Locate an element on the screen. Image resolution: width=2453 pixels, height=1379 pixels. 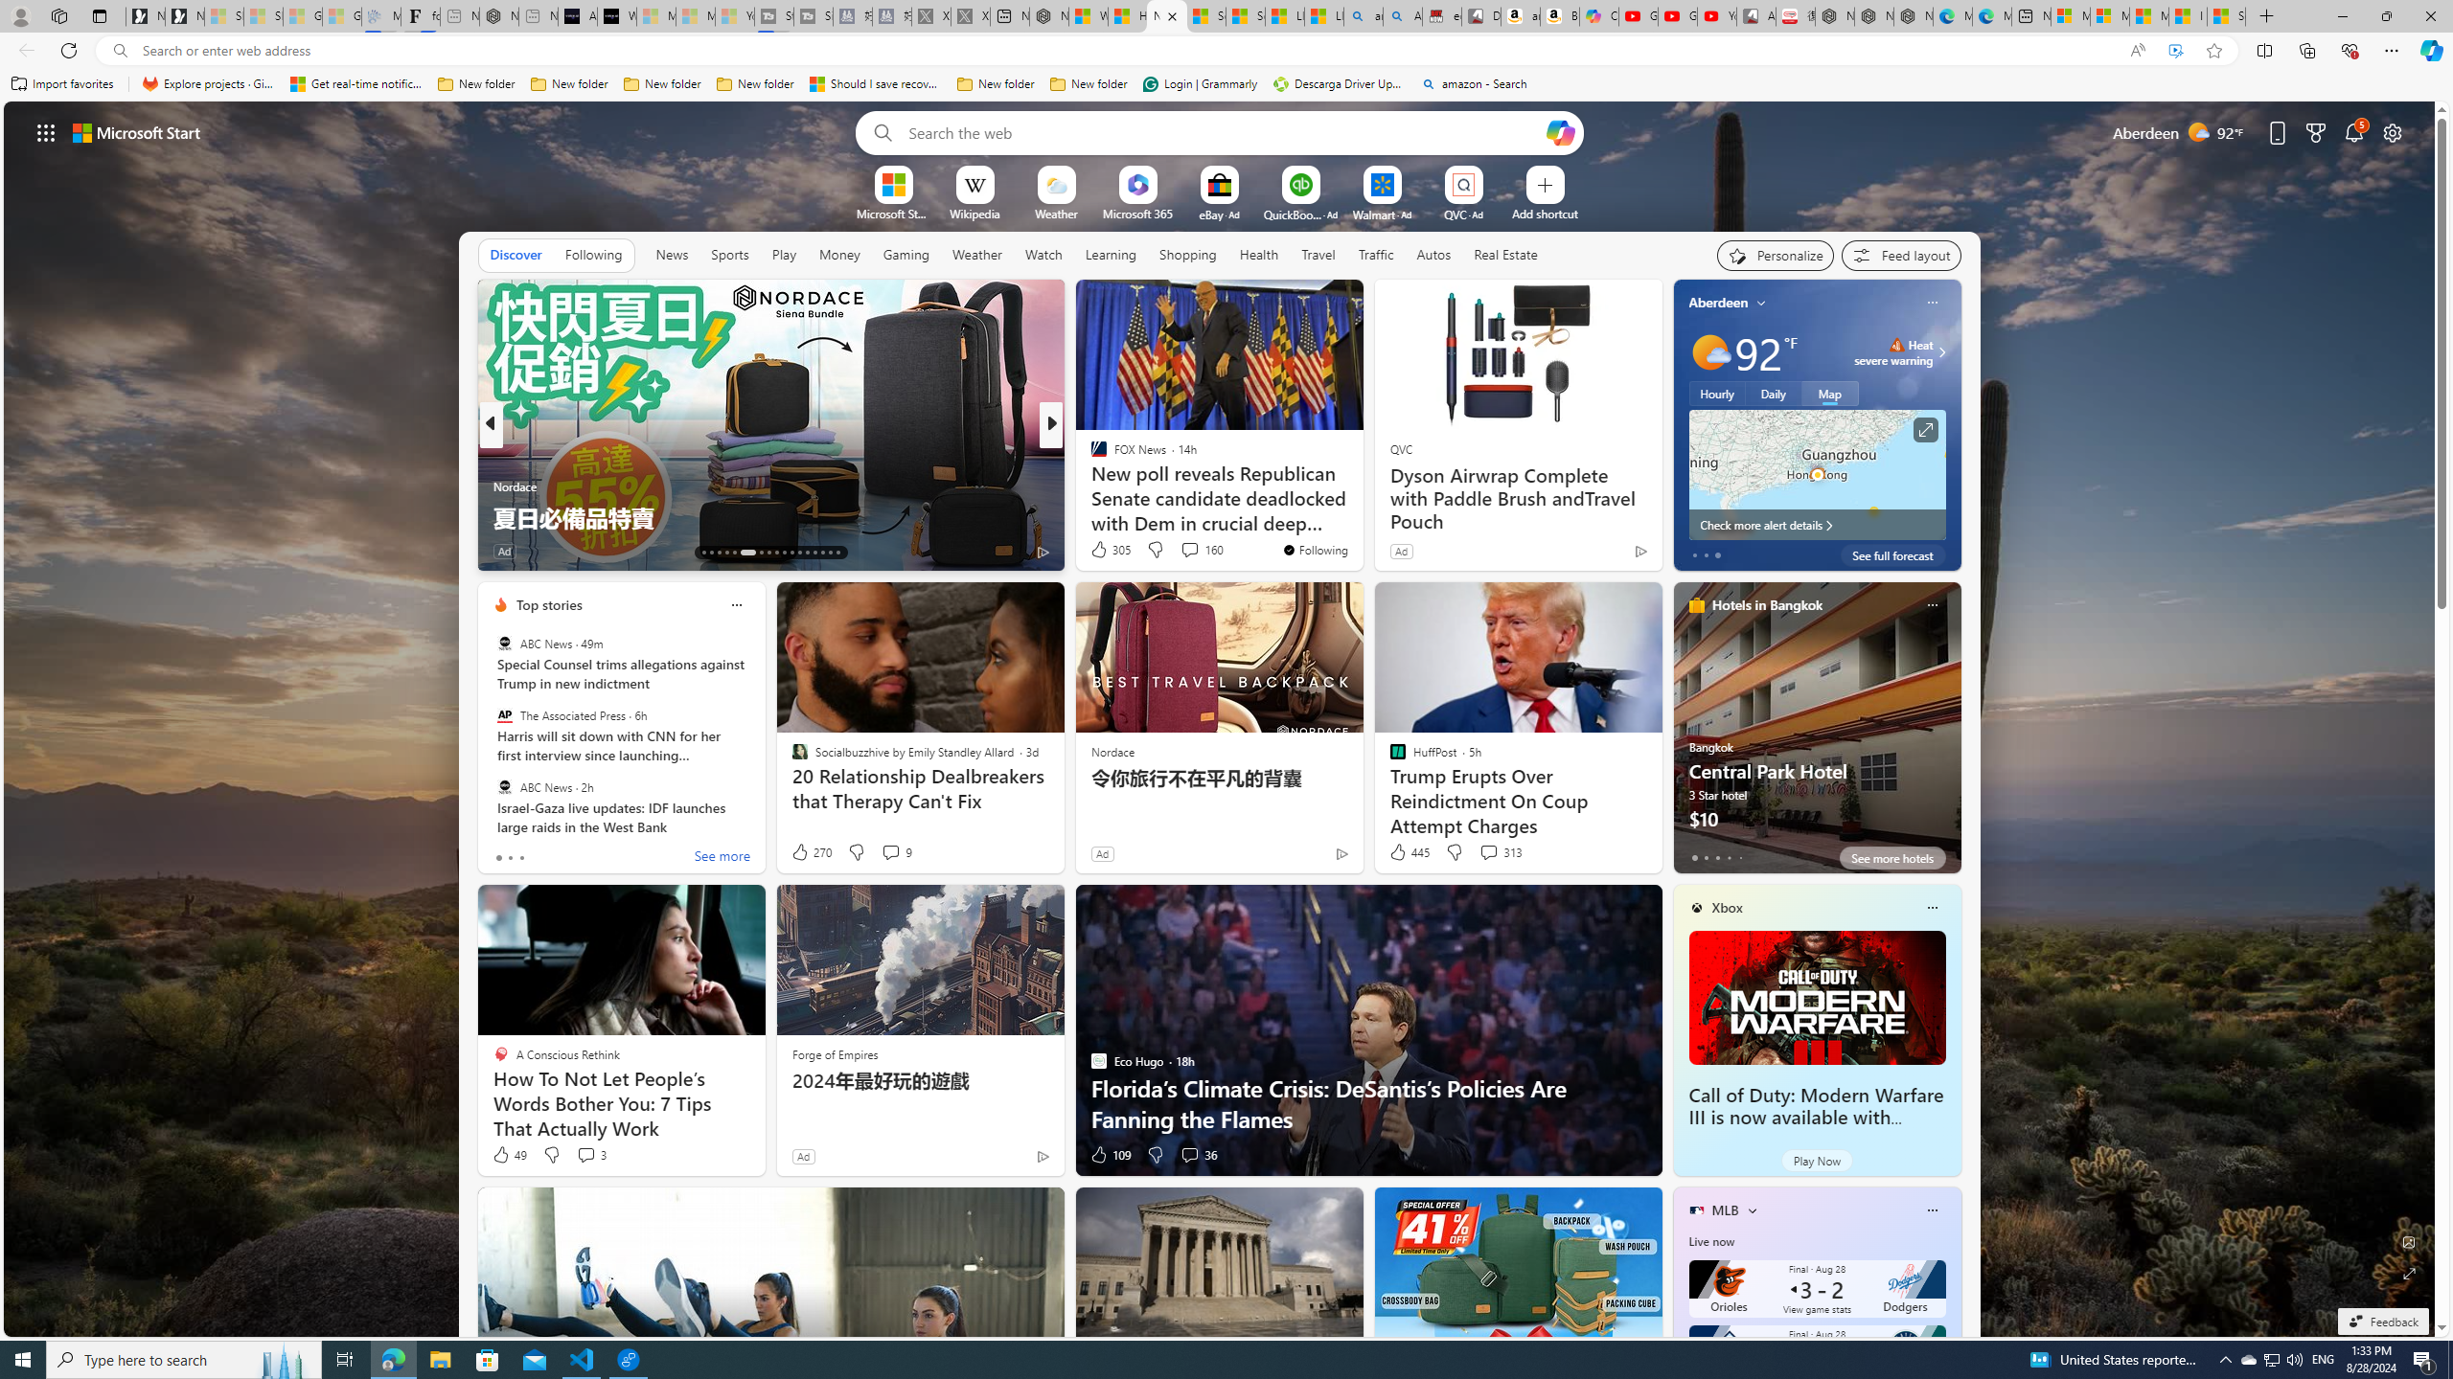
109 Like is located at coordinates (1110, 1155).